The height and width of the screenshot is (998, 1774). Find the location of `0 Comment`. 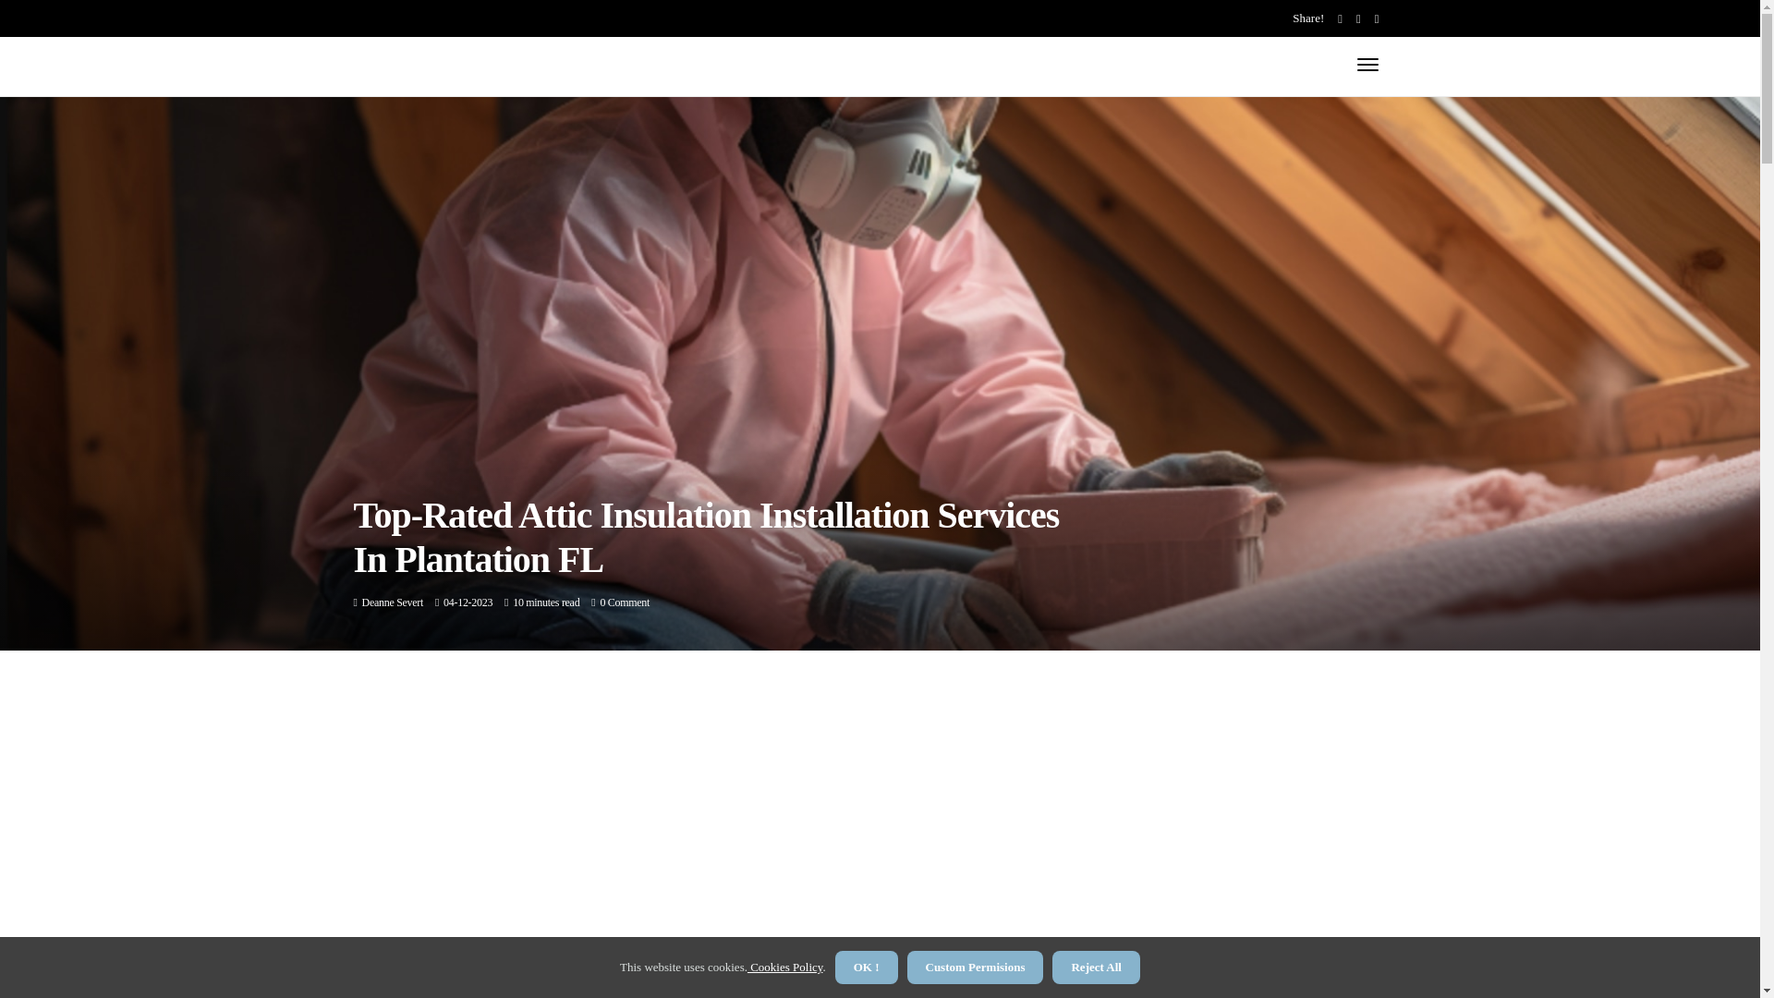

0 Comment is located at coordinates (624, 602).